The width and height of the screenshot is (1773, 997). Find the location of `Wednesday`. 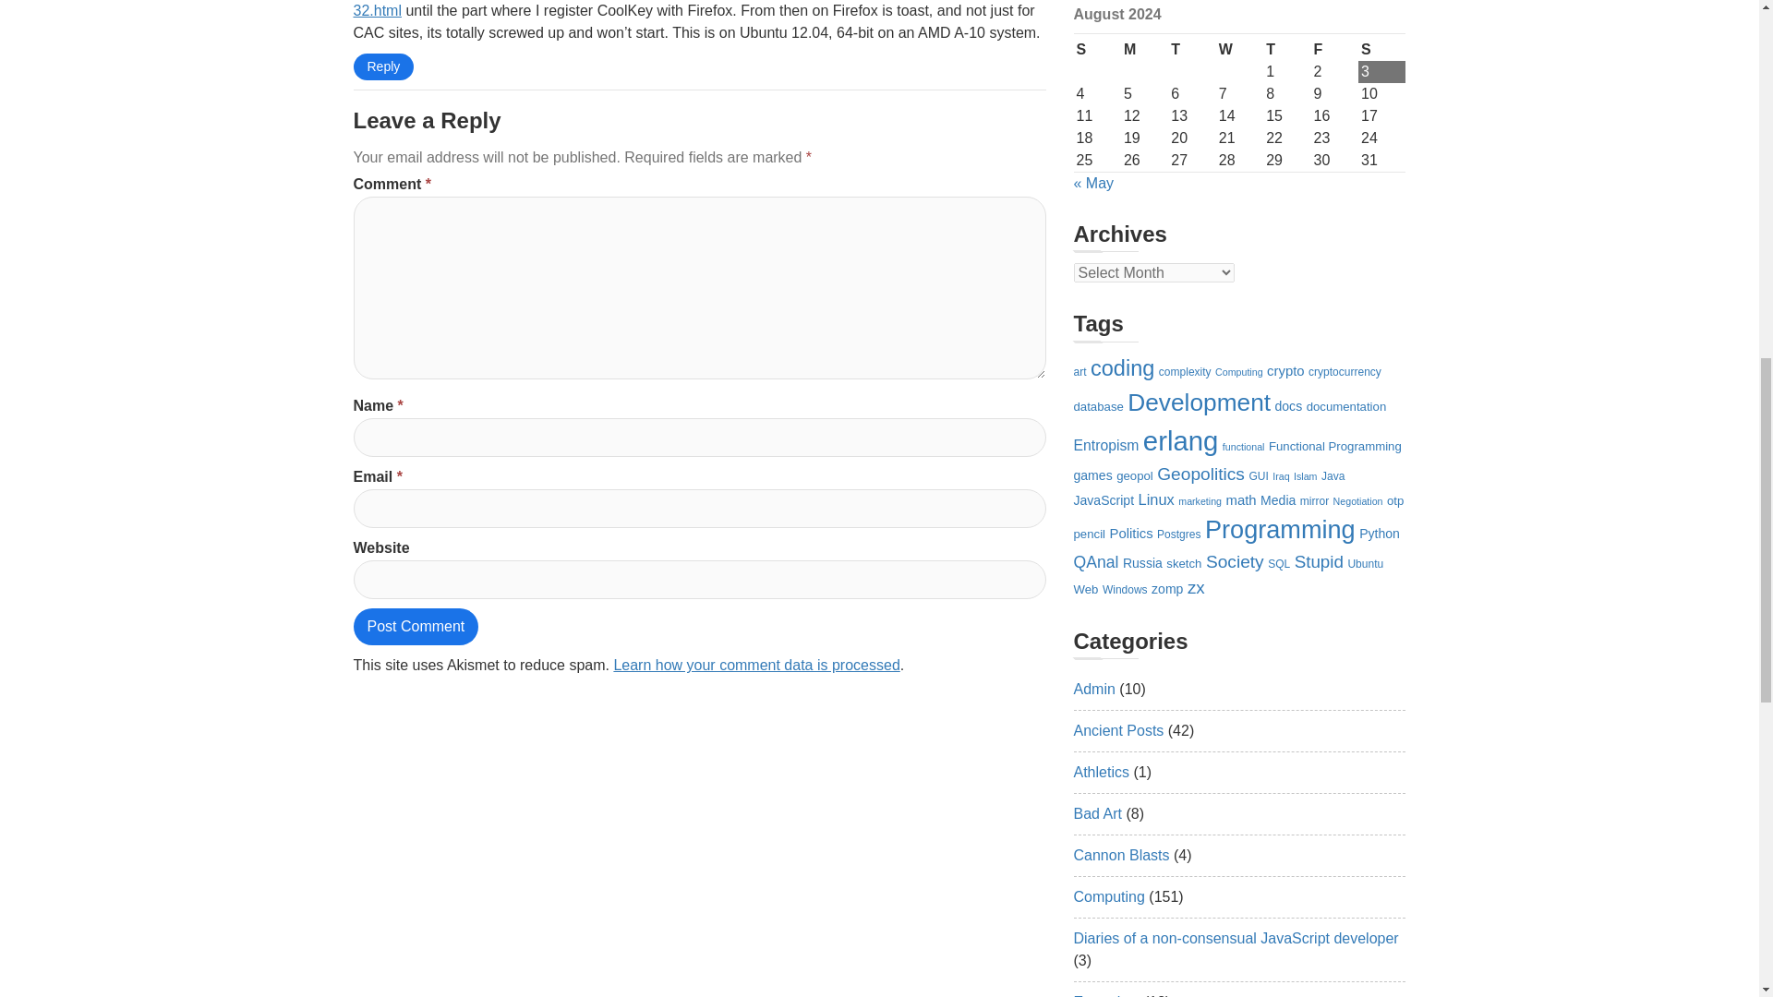

Wednesday is located at coordinates (1239, 50).